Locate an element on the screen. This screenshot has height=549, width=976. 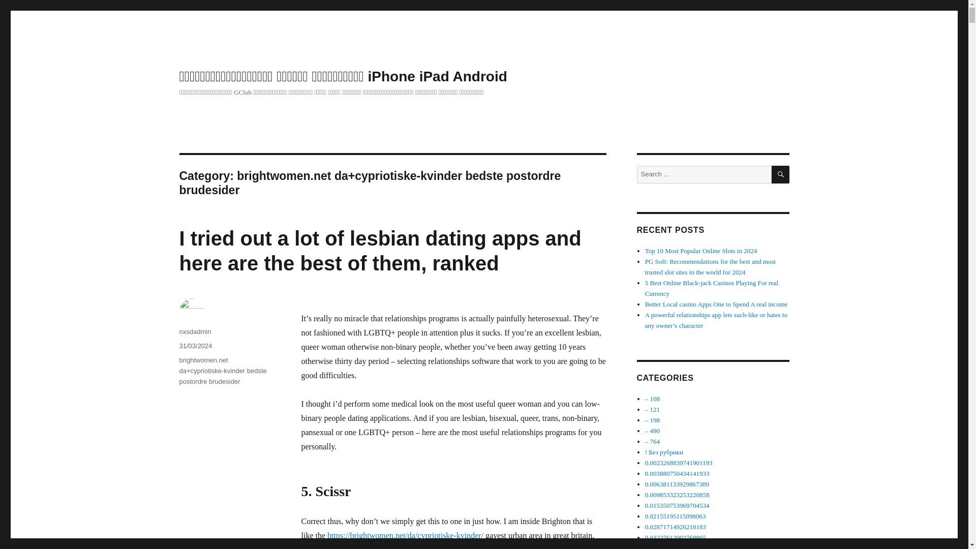
0.003880750434141933 is located at coordinates (677, 473).